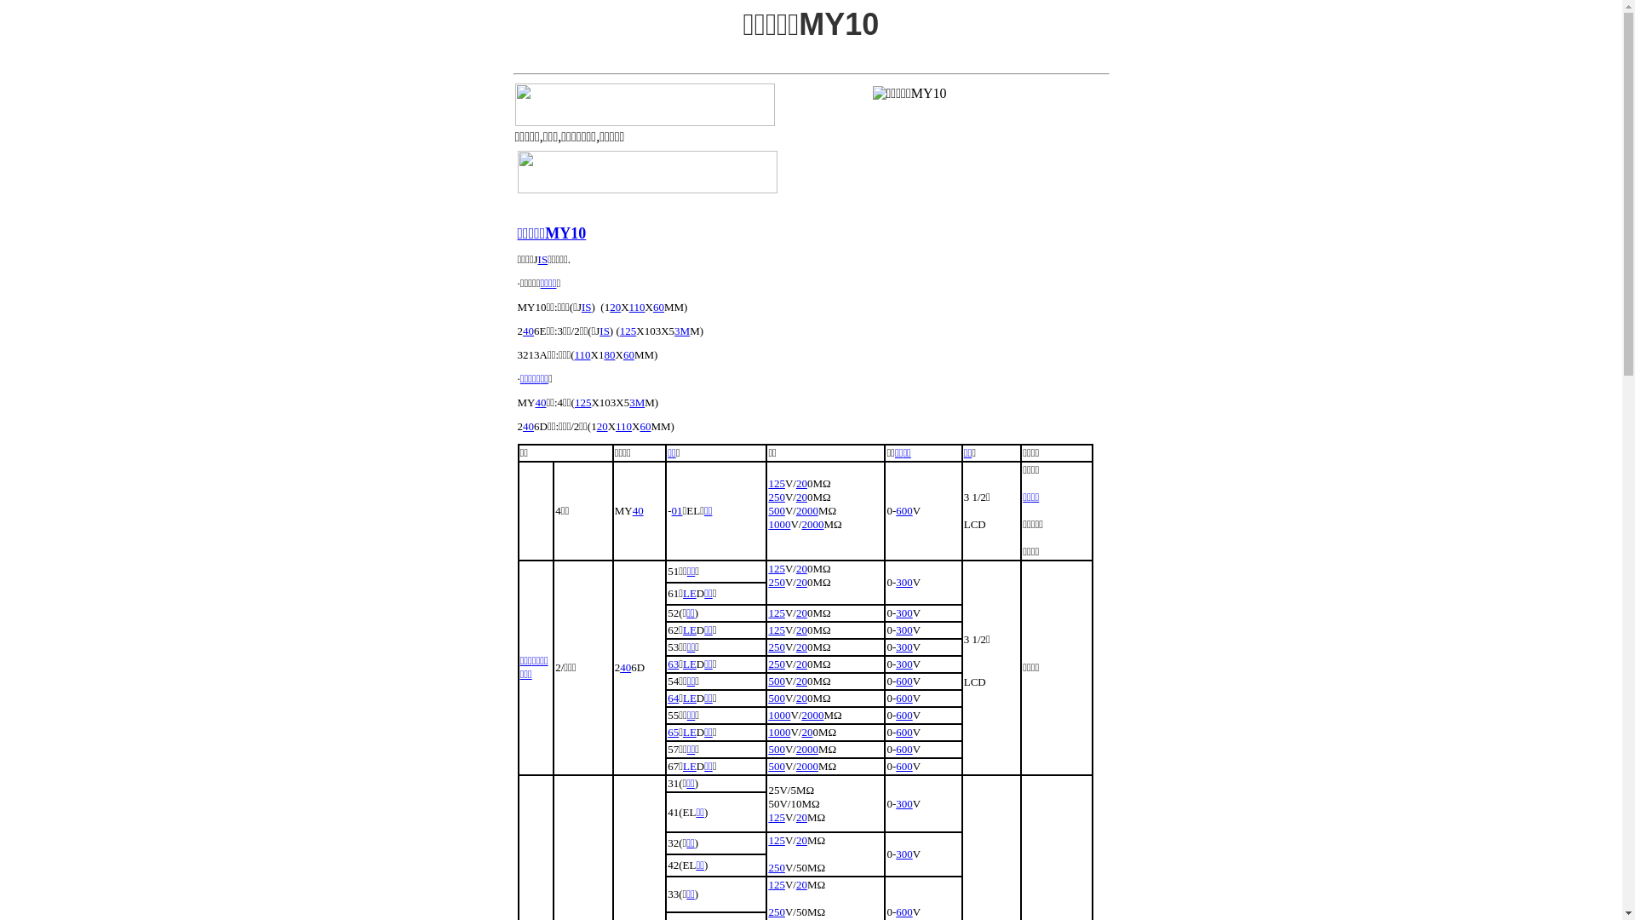 Image resolution: width=1635 pixels, height=920 pixels. I want to click on 125, so click(628, 331).